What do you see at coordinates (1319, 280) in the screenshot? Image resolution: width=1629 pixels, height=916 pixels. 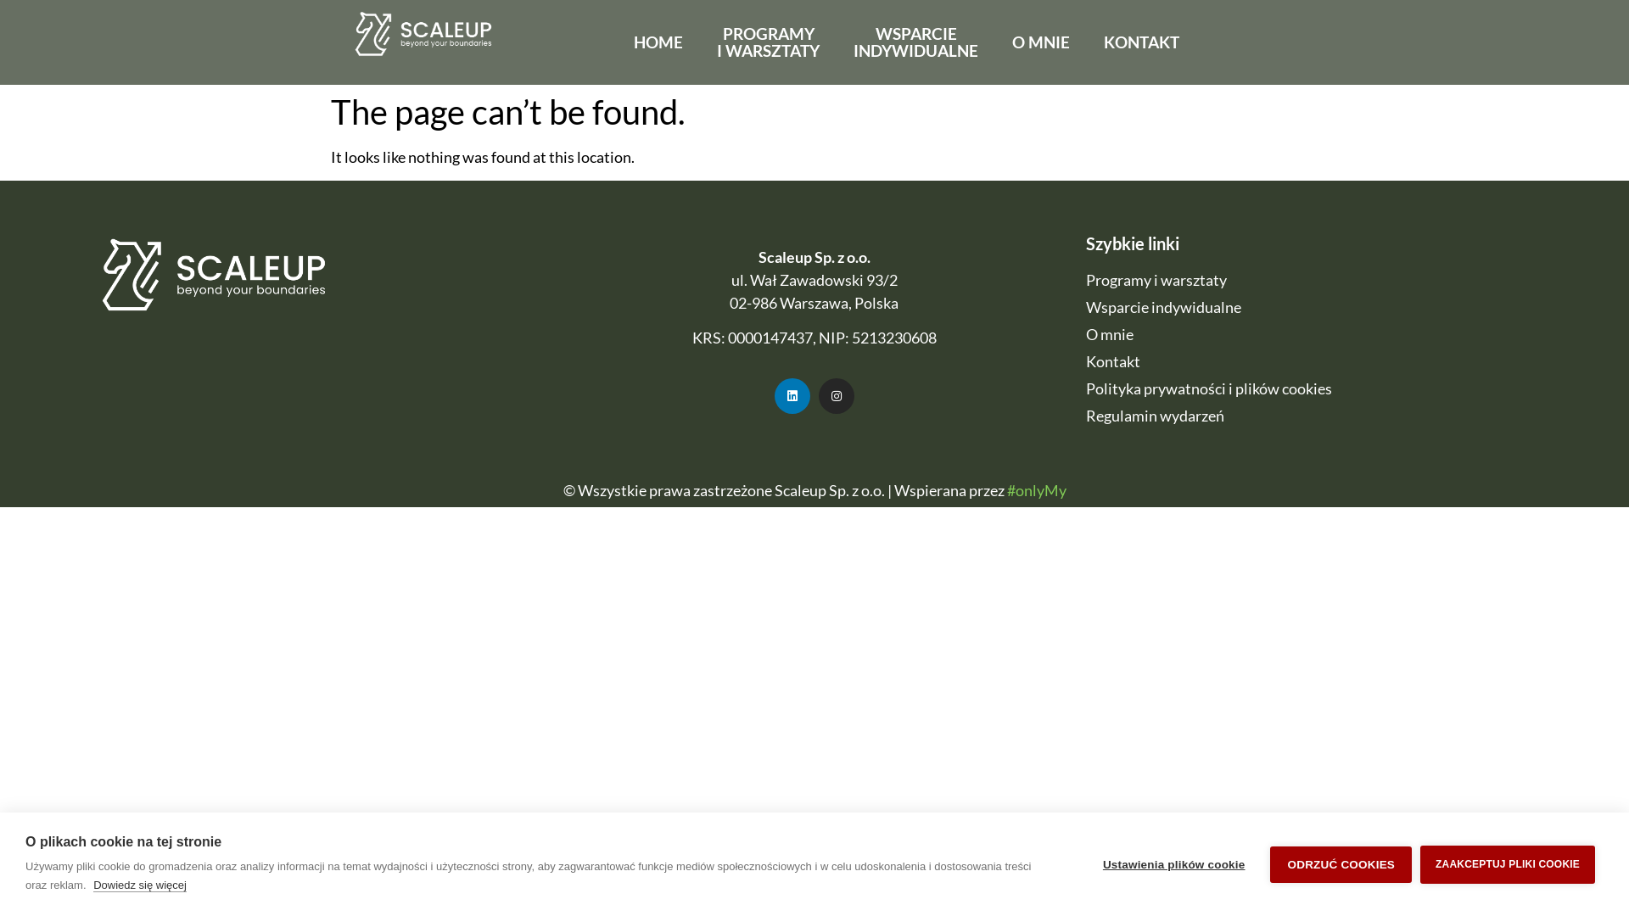 I see `Programy i warsztaty` at bounding box center [1319, 280].